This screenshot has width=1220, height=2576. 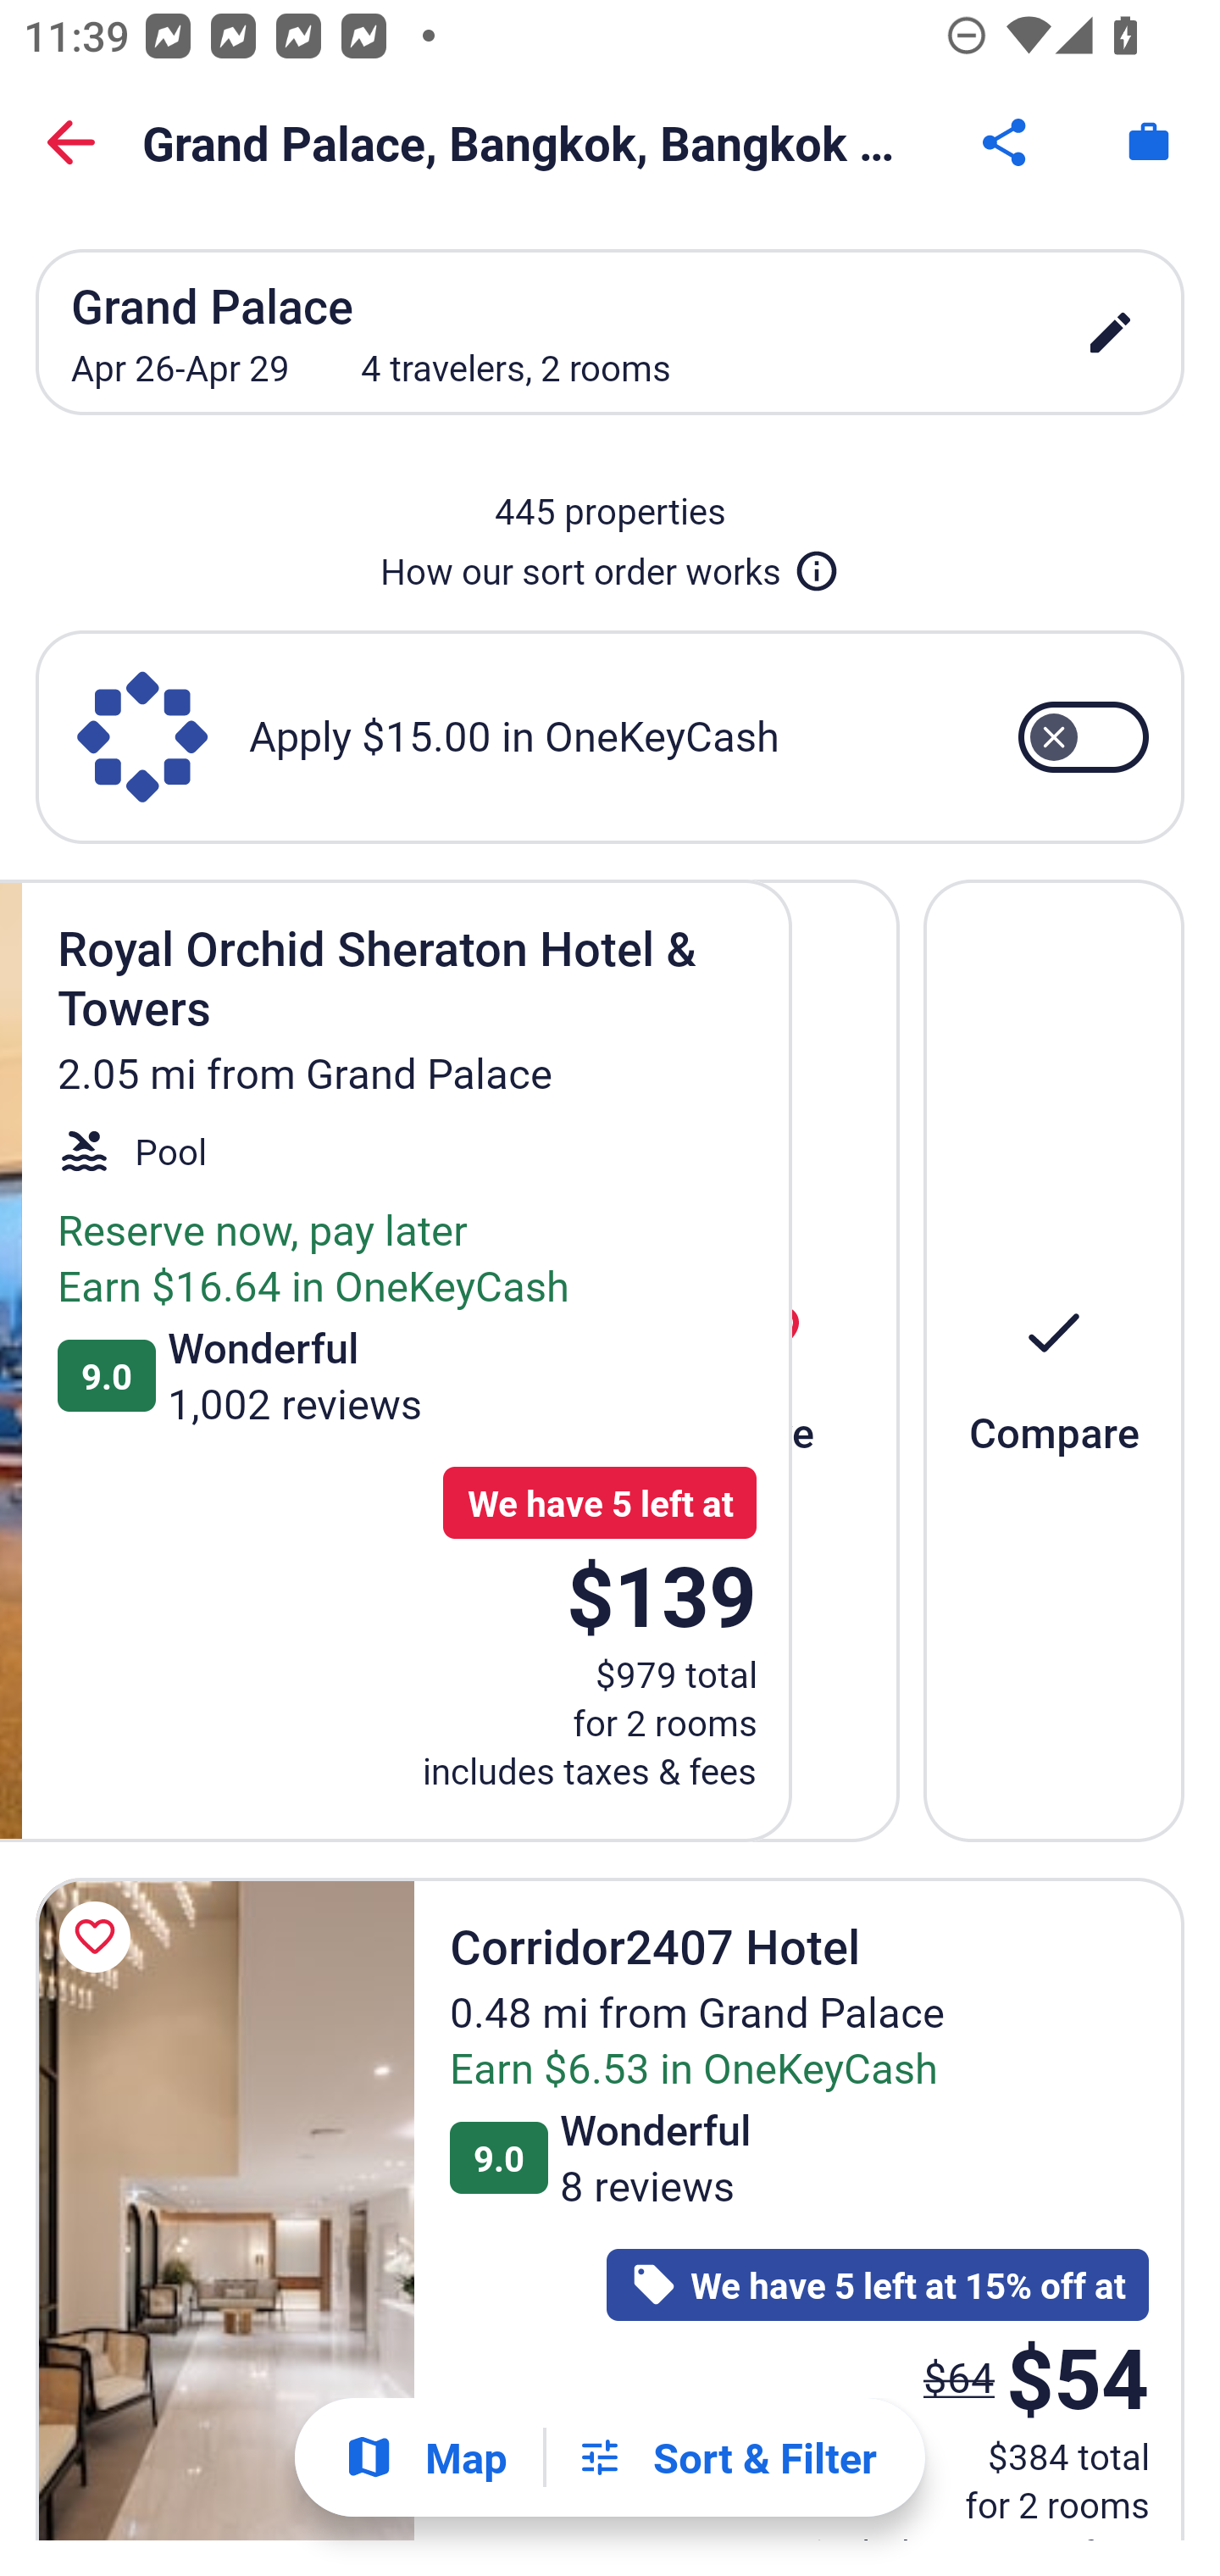 I want to click on Save Corridor2407 Hotel to a trip, so click(x=100, y=1937).